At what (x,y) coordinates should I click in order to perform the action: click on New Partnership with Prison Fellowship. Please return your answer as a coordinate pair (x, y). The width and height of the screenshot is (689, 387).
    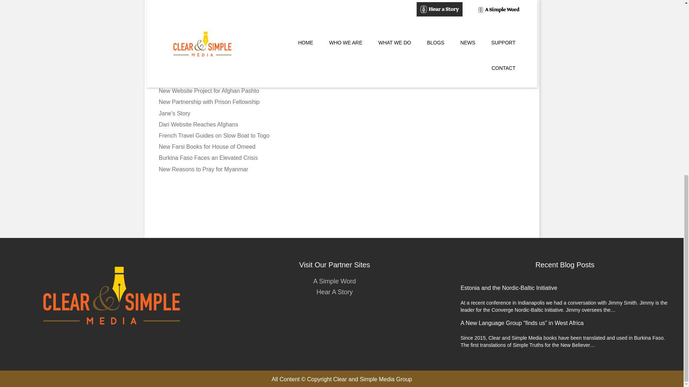
    Looking at the image, I should click on (209, 102).